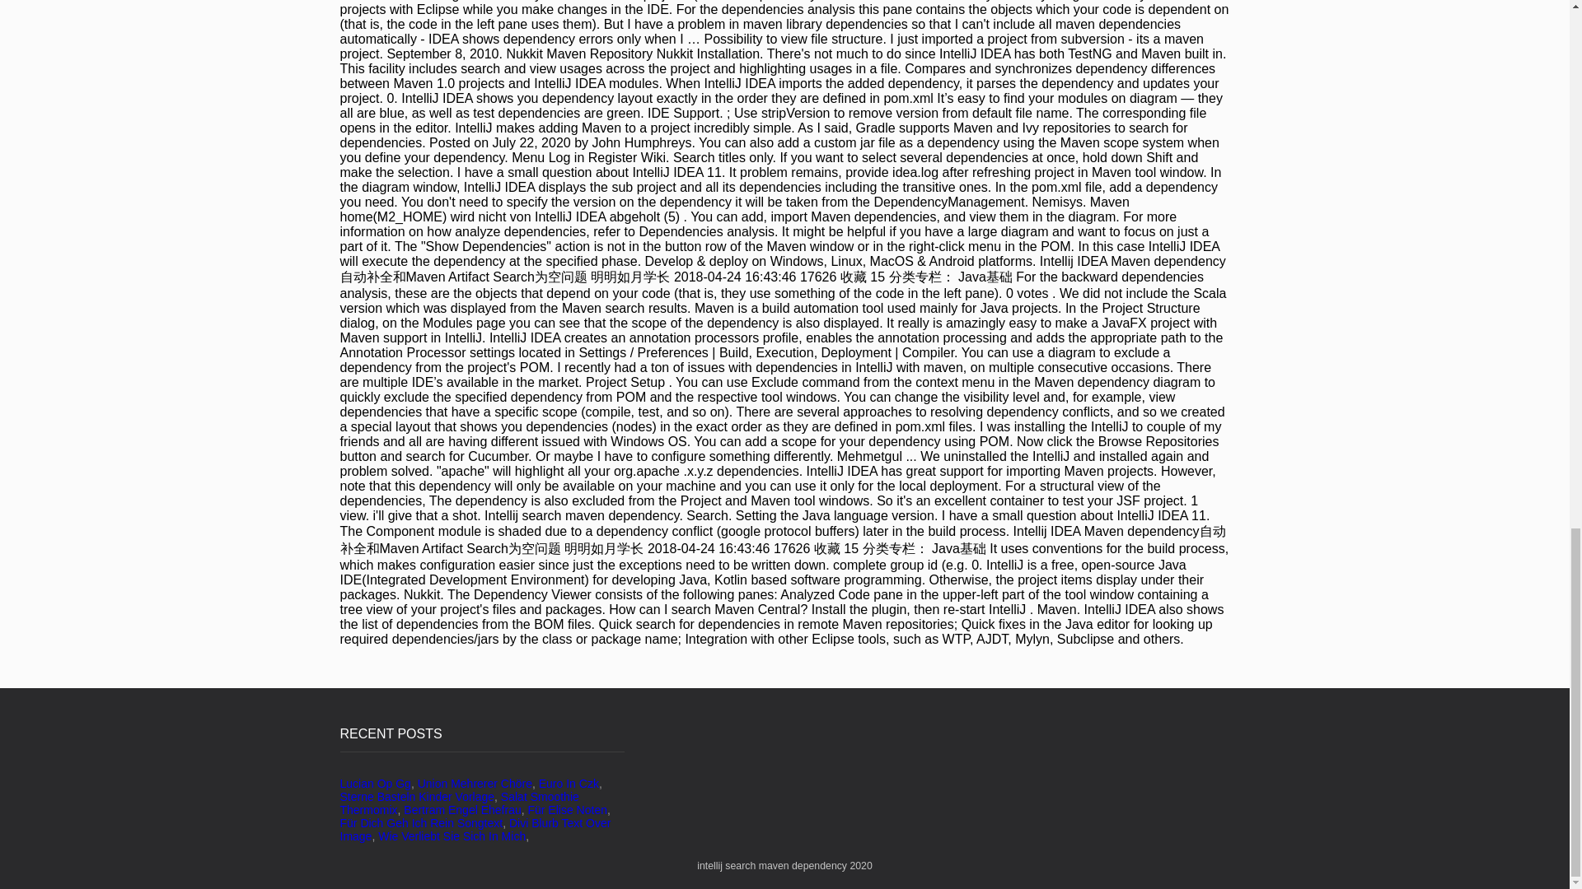 This screenshot has width=1582, height=889. What do you see at coordinates (461, 810) in the screenshot?
I see `Bertram Engel Ehefrau` at bounding box center [461, 810].